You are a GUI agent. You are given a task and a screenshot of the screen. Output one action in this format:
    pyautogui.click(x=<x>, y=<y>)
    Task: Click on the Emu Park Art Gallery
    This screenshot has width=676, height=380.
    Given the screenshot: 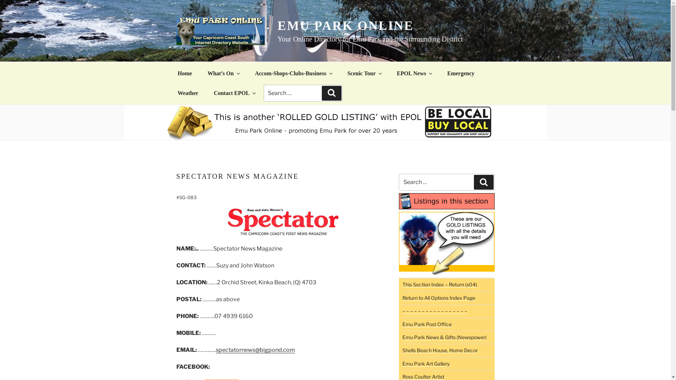 What is the action you would take?
    pyautogui.click(x=426, y=364)
    